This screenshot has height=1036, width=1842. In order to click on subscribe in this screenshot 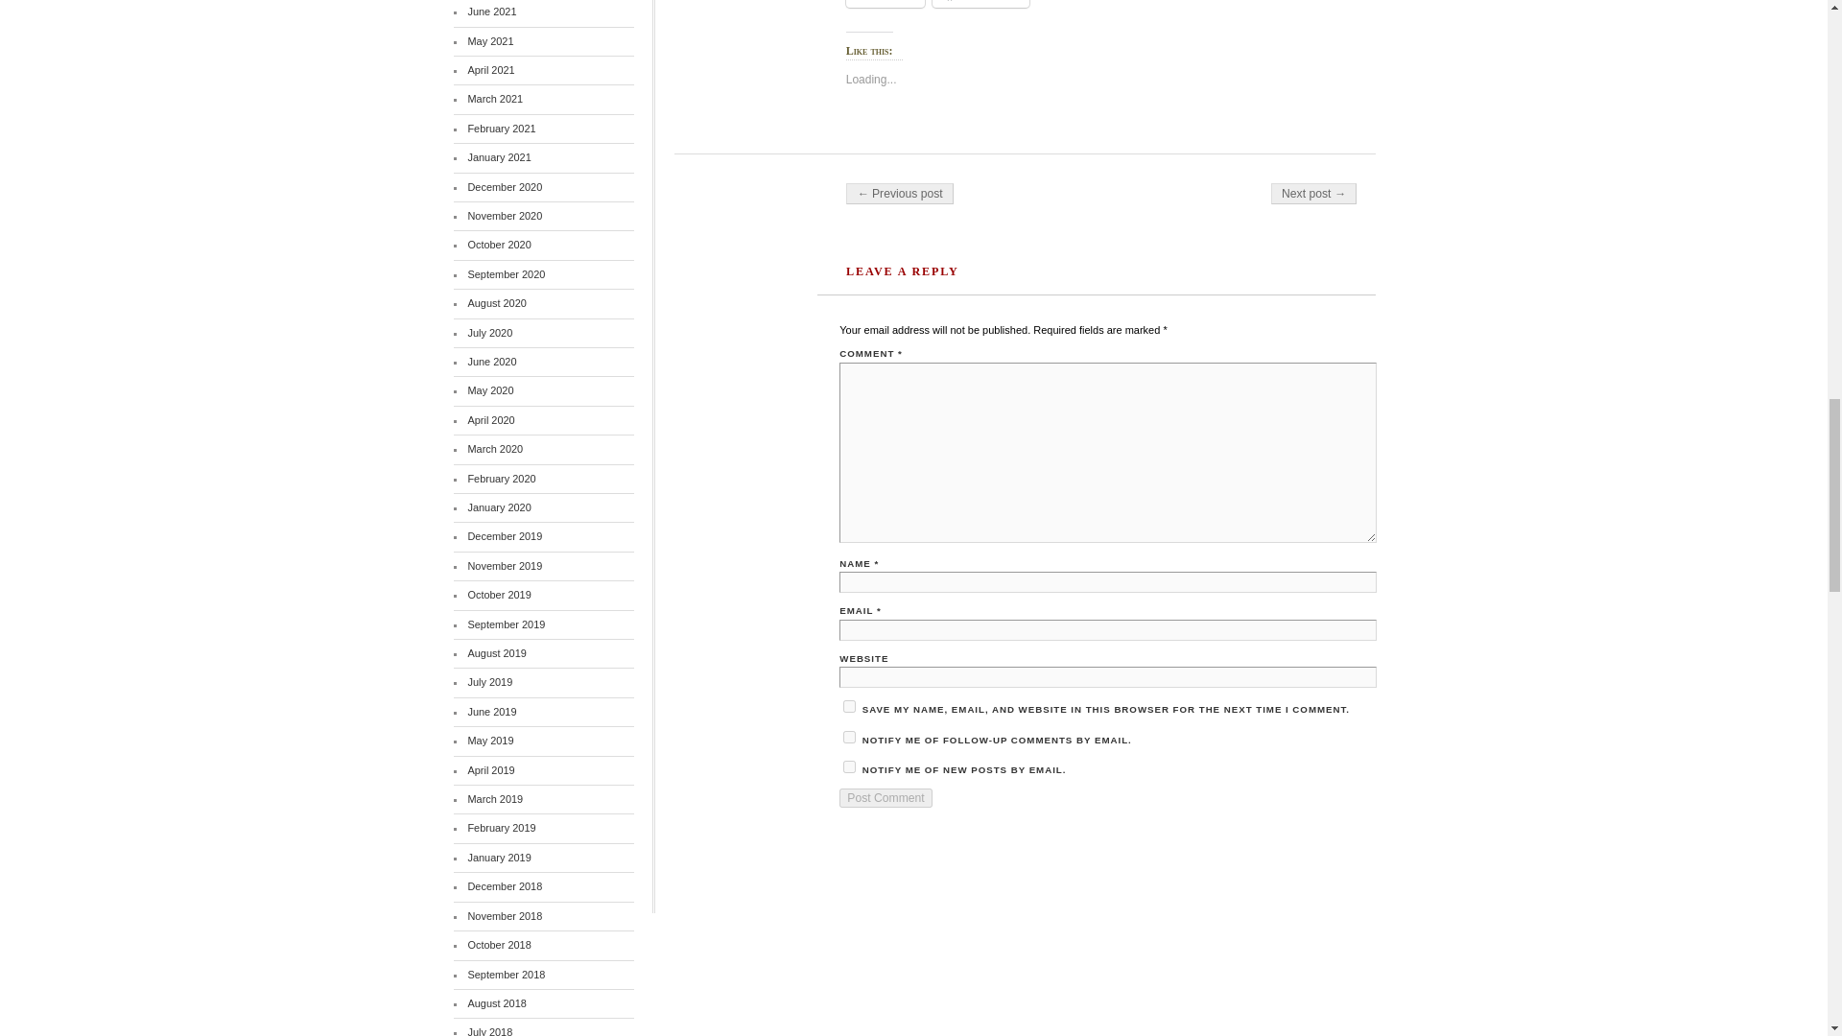, I will do `click(850, 765)`.